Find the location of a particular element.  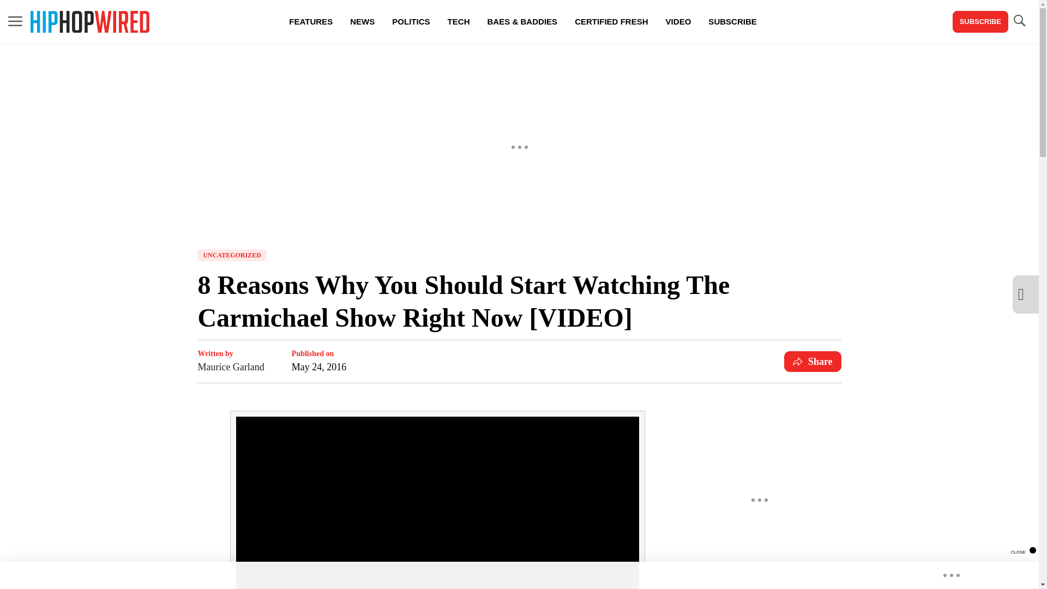

MENU is located at coordinates (15, 22).